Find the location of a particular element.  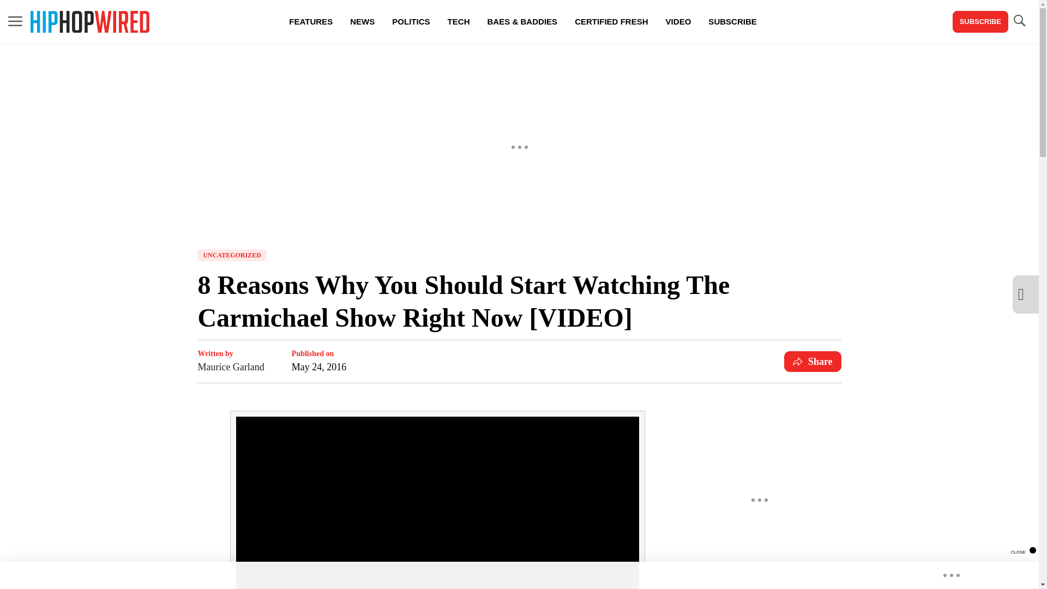

MENU is located at coordinates (15, 22).